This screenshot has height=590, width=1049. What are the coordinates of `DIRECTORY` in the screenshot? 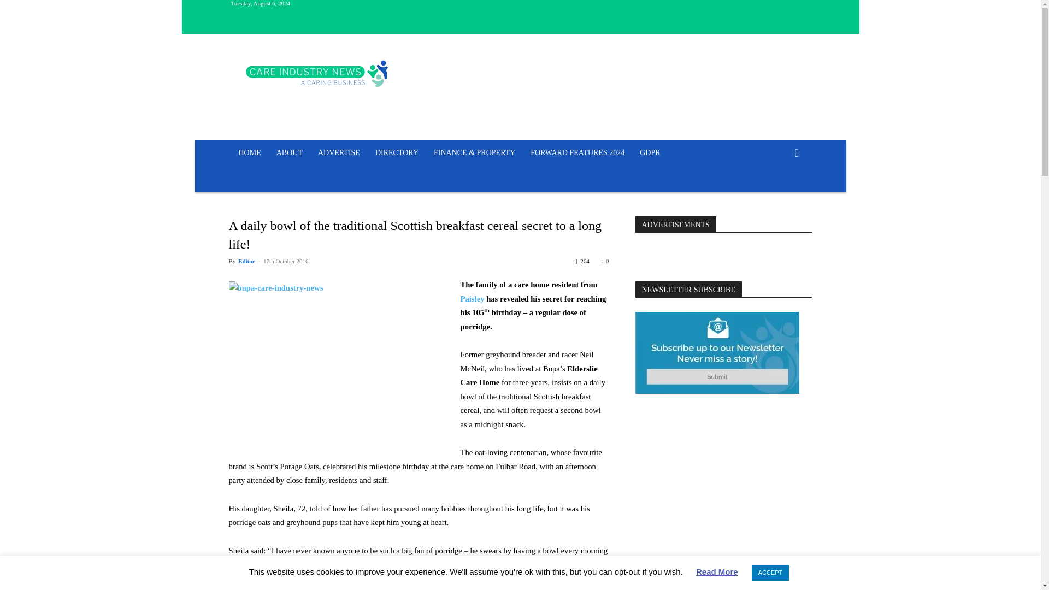 It's located at (397, 152).